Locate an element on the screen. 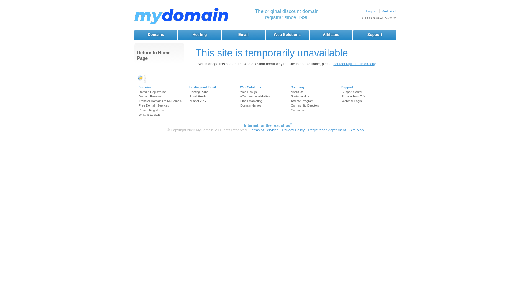  Domain Names is located at coordinates (251, 105).